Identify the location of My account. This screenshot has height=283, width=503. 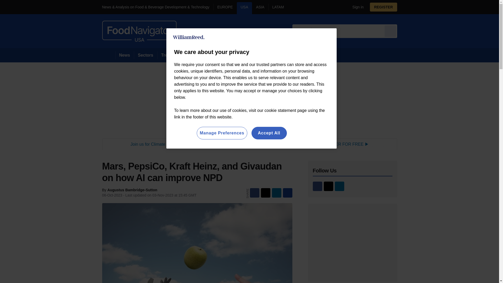
(385, 7).